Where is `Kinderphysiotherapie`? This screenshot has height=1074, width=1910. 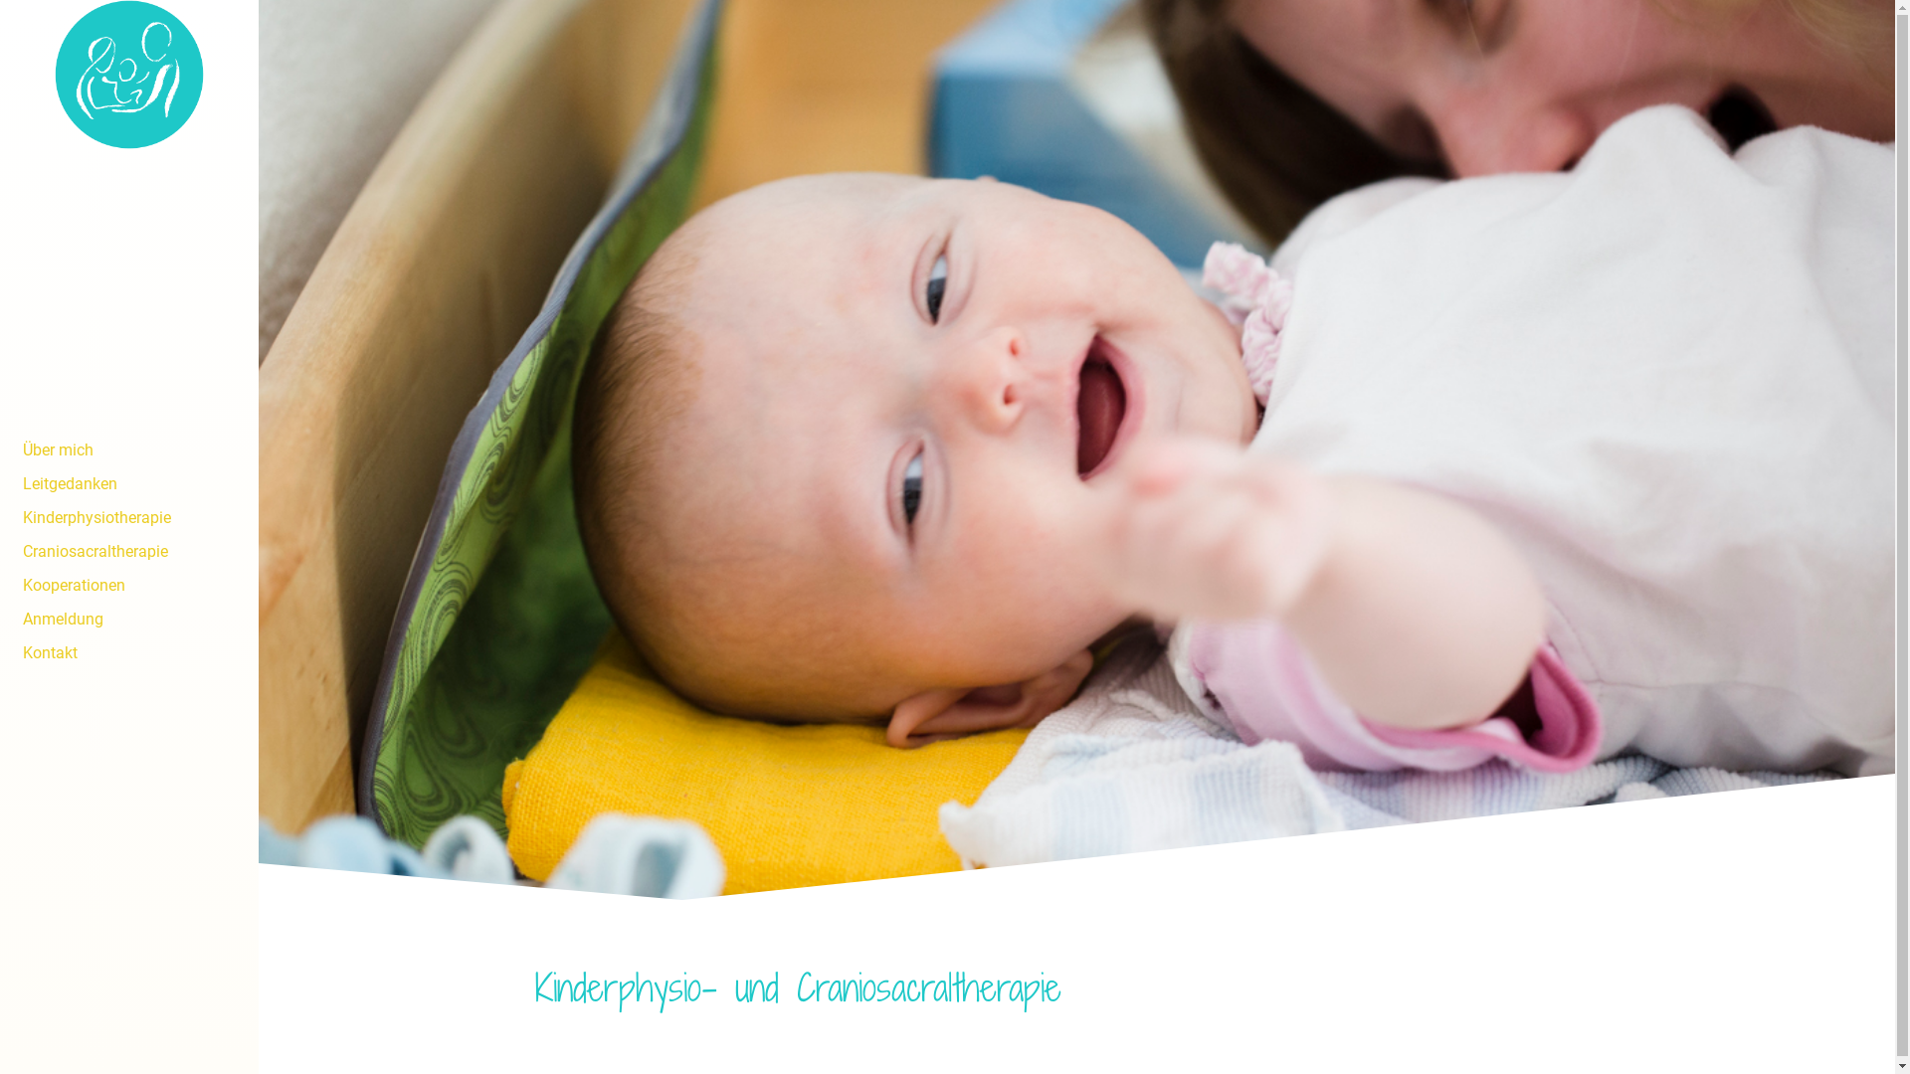
Kinderphysiotherapie is located at coordinates (129, 517).